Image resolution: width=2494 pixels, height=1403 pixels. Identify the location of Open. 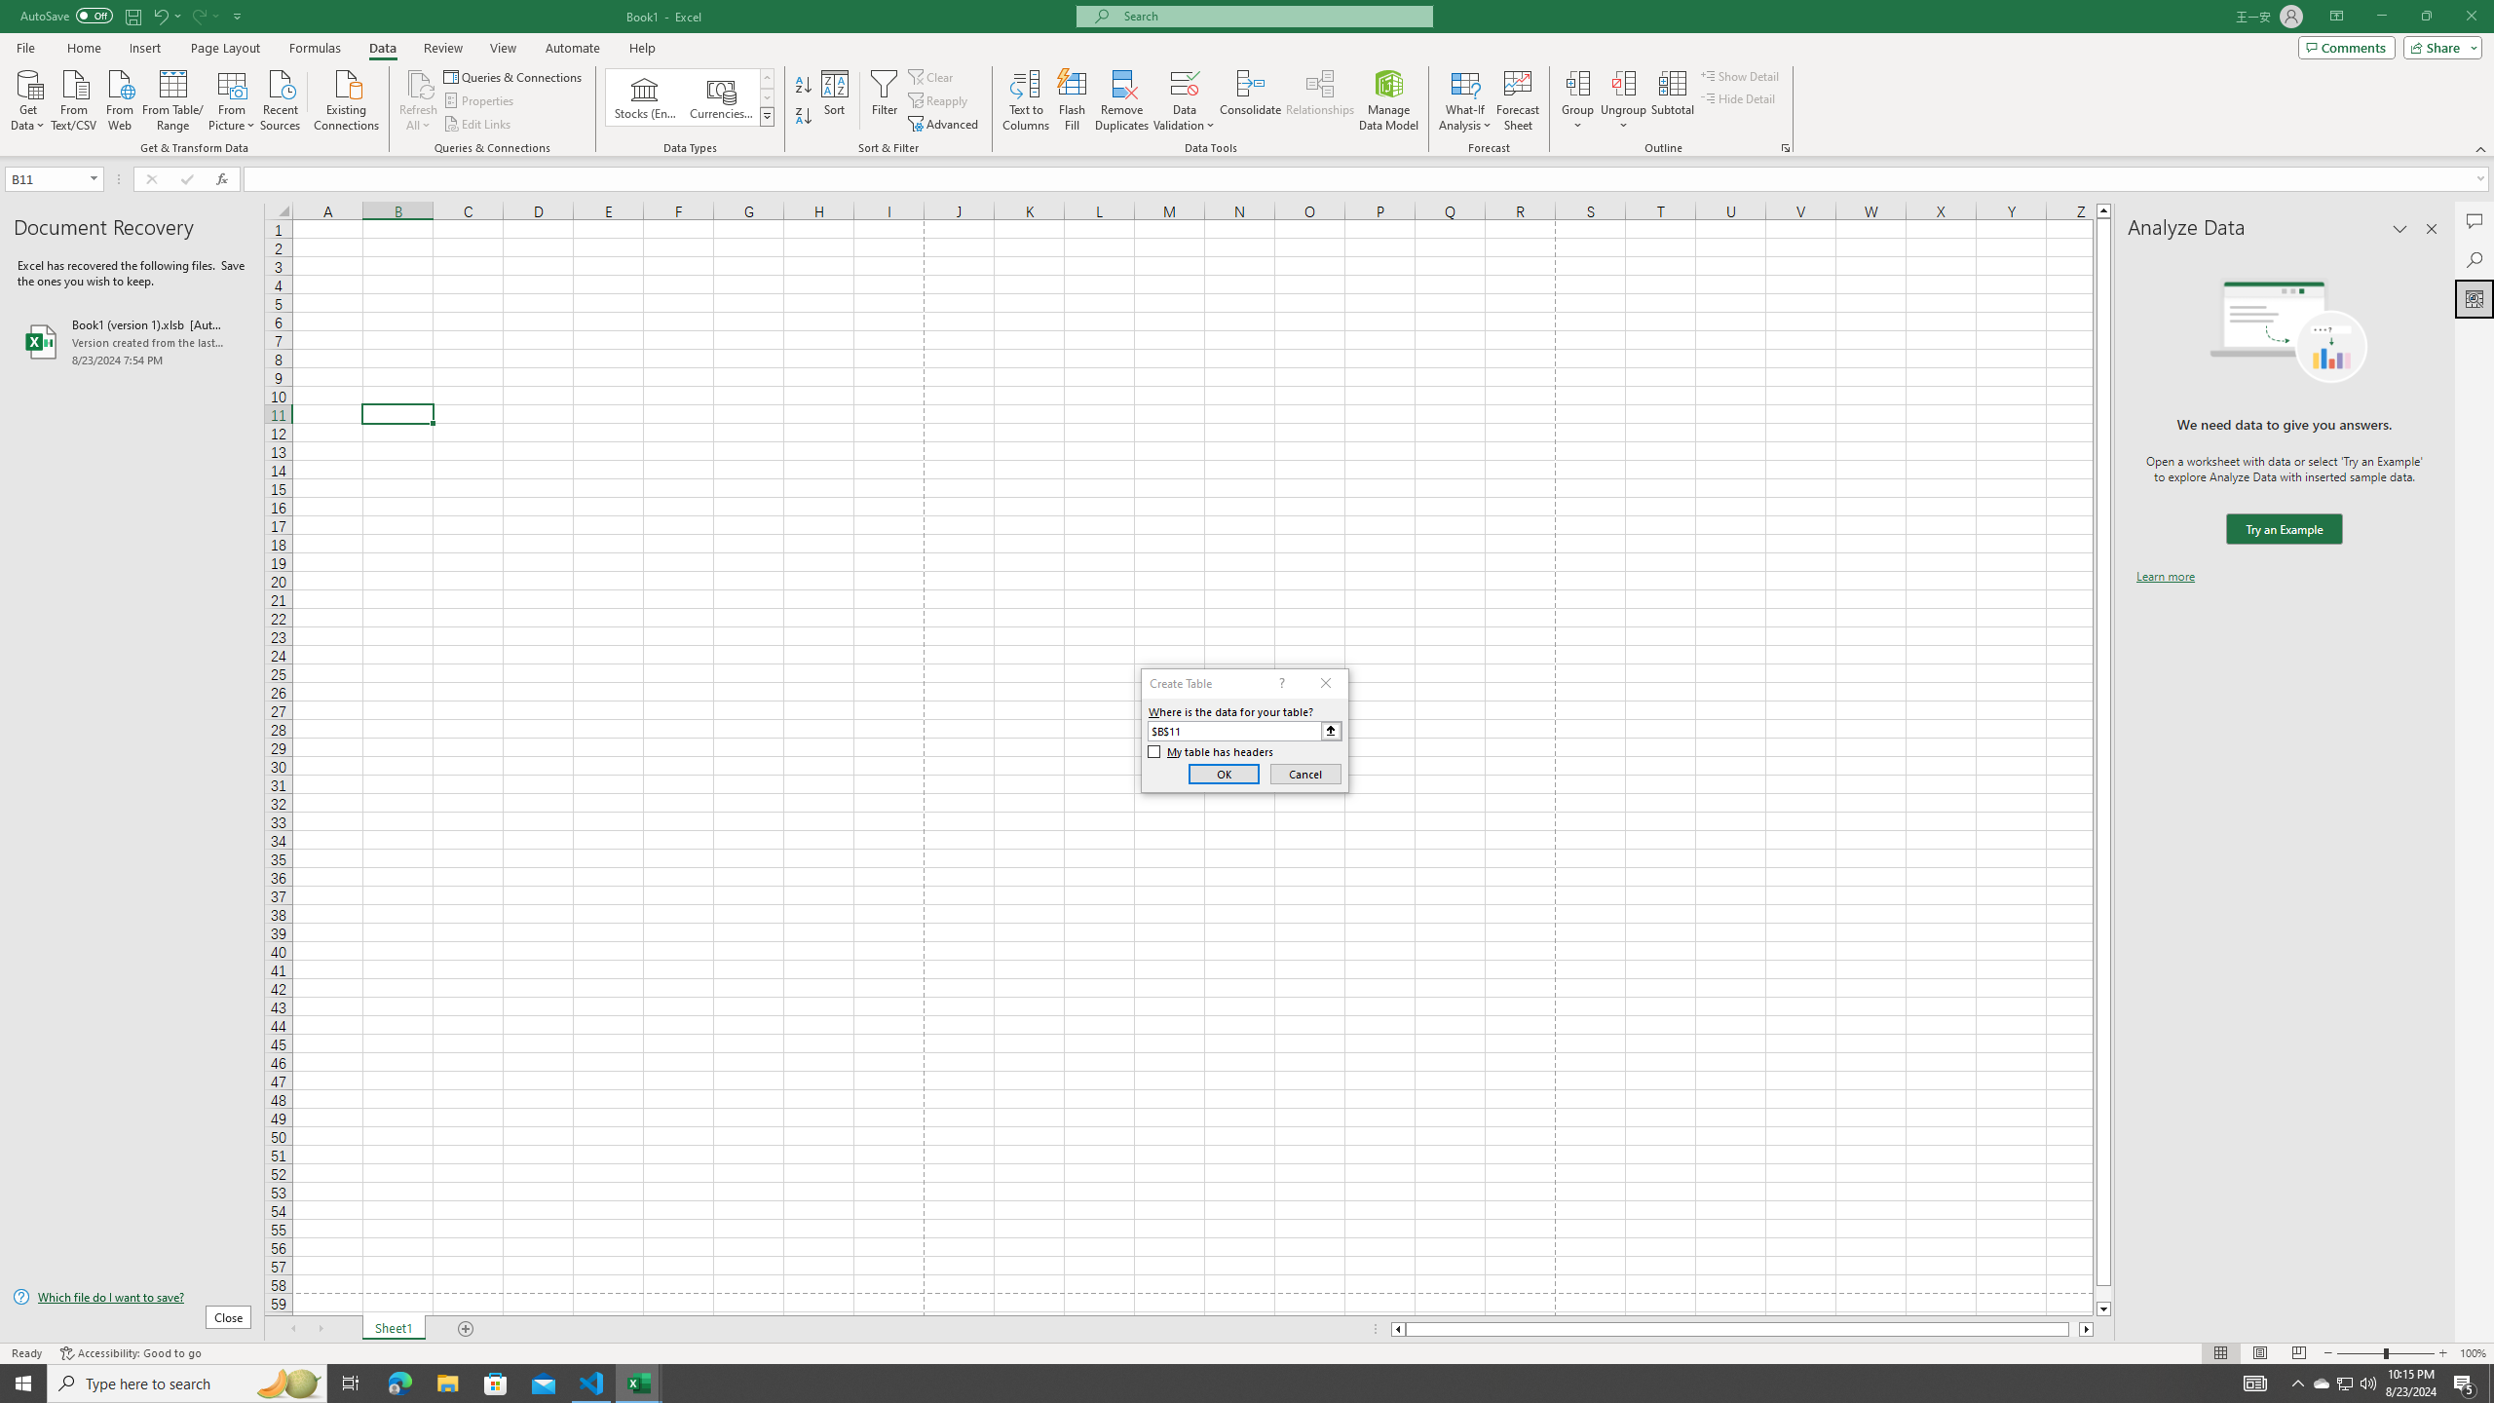
(94, 178).